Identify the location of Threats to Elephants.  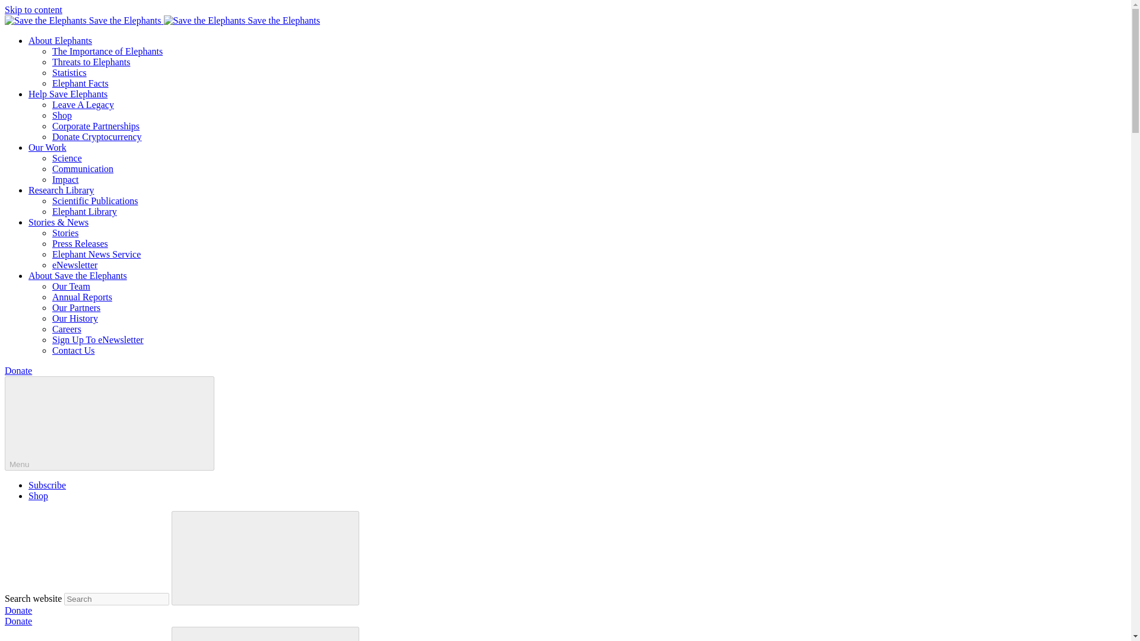
(91, 62).